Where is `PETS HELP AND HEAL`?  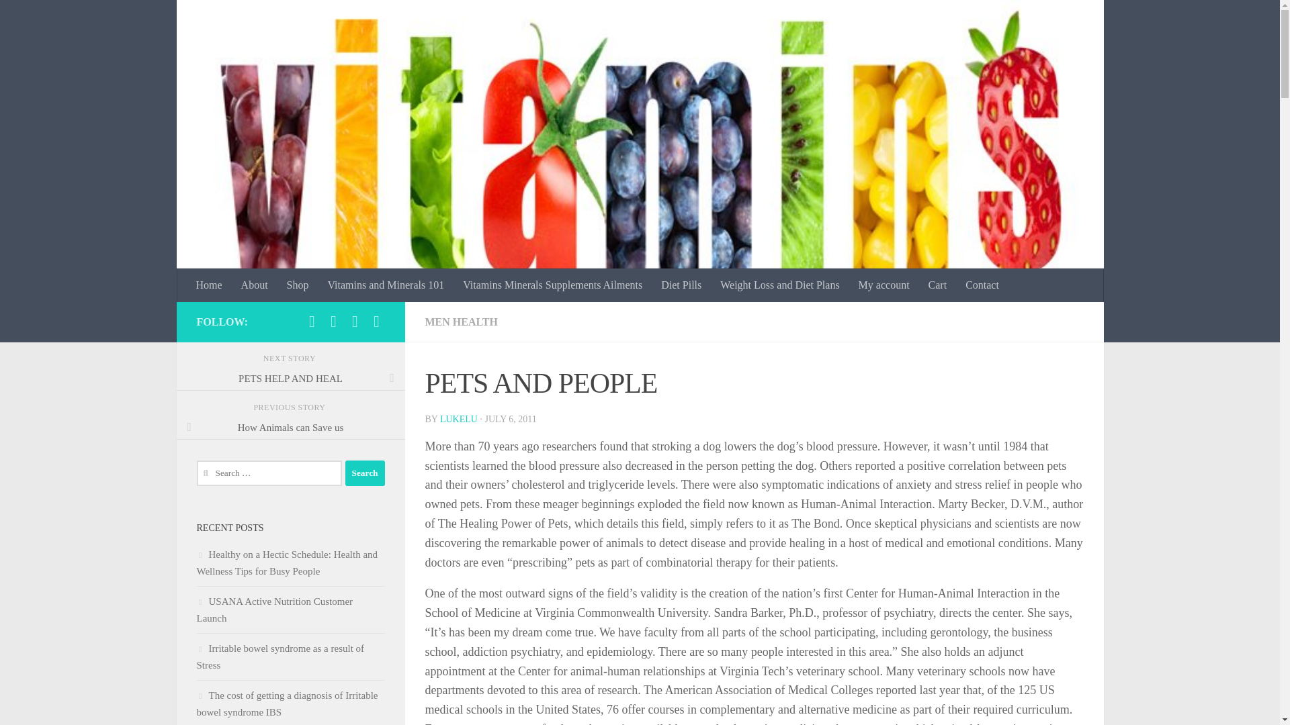
PETS HELP AND HEAL is located at coordinates (290, 379).